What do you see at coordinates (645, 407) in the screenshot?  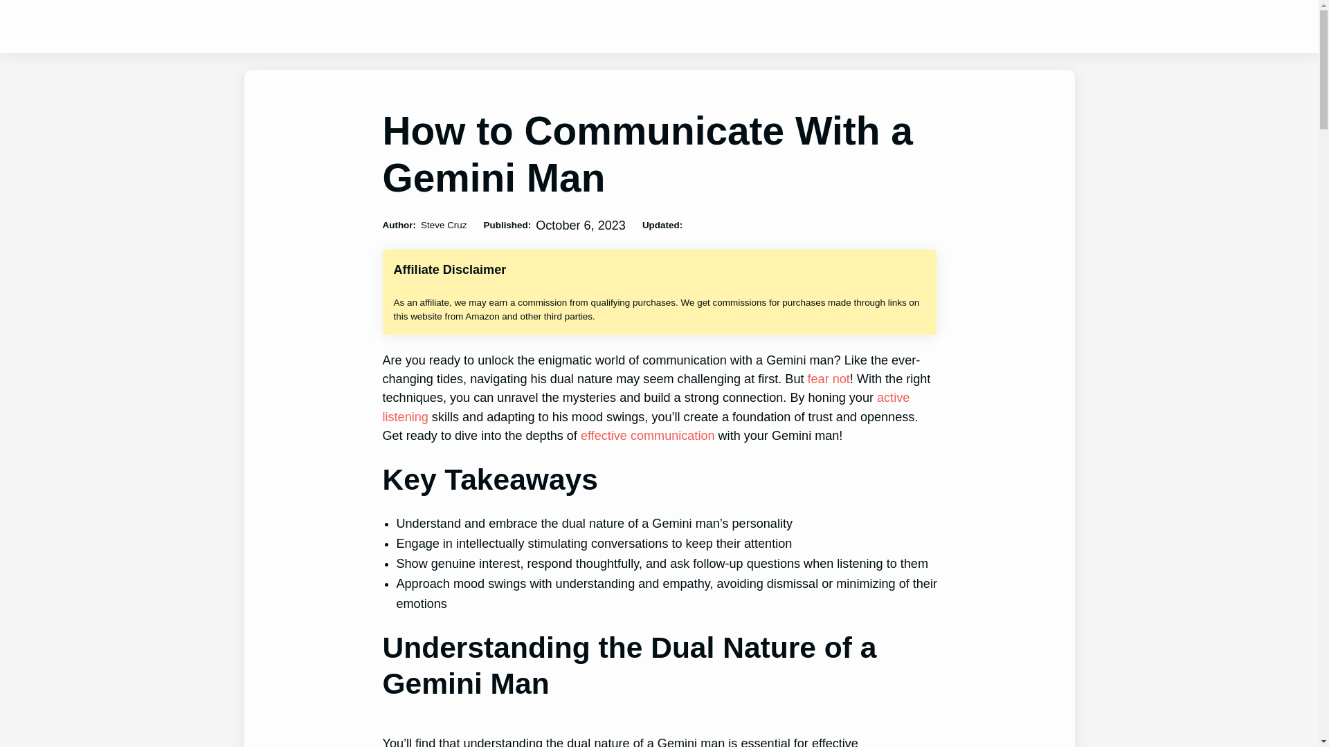 I see `active listening` at bounding box center [645, 407].